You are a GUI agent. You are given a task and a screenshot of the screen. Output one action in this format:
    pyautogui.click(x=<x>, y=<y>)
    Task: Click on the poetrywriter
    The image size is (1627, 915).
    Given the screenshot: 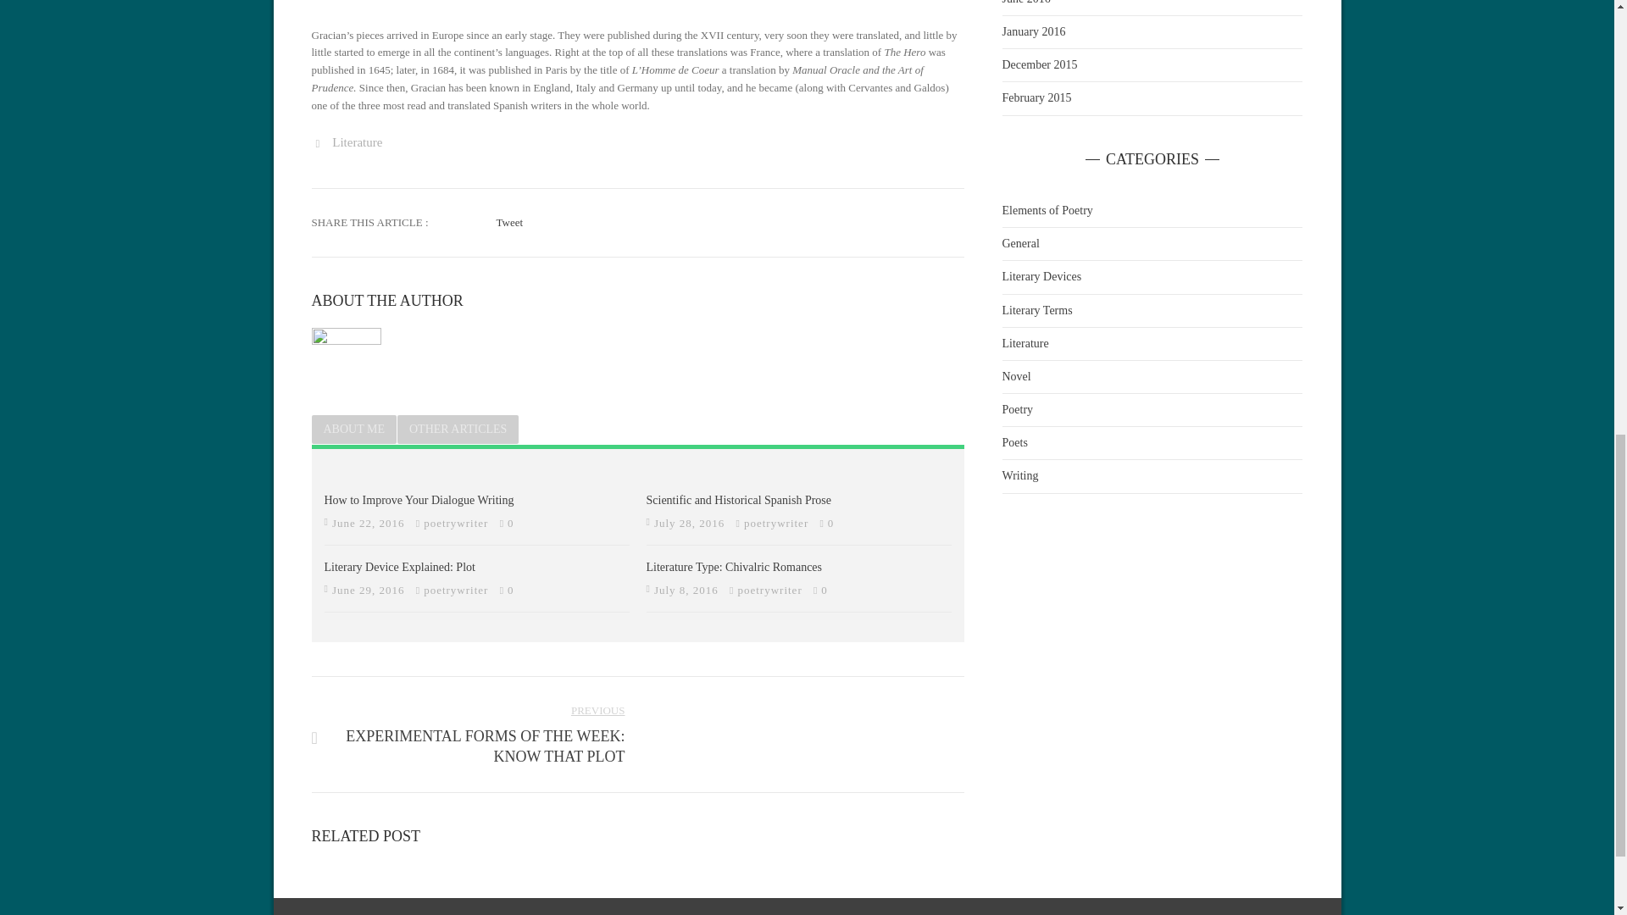 What is the action you would take?
    pyautogui.click(x=357, y=142)
    